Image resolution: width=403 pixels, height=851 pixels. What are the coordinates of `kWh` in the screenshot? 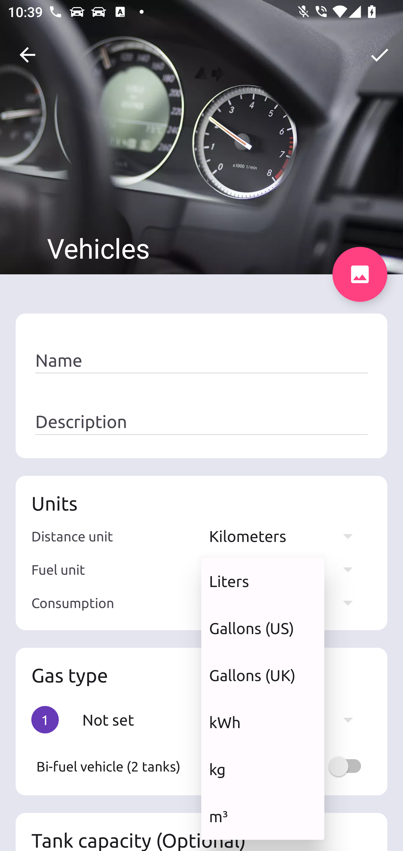 It's located at (263, 722).